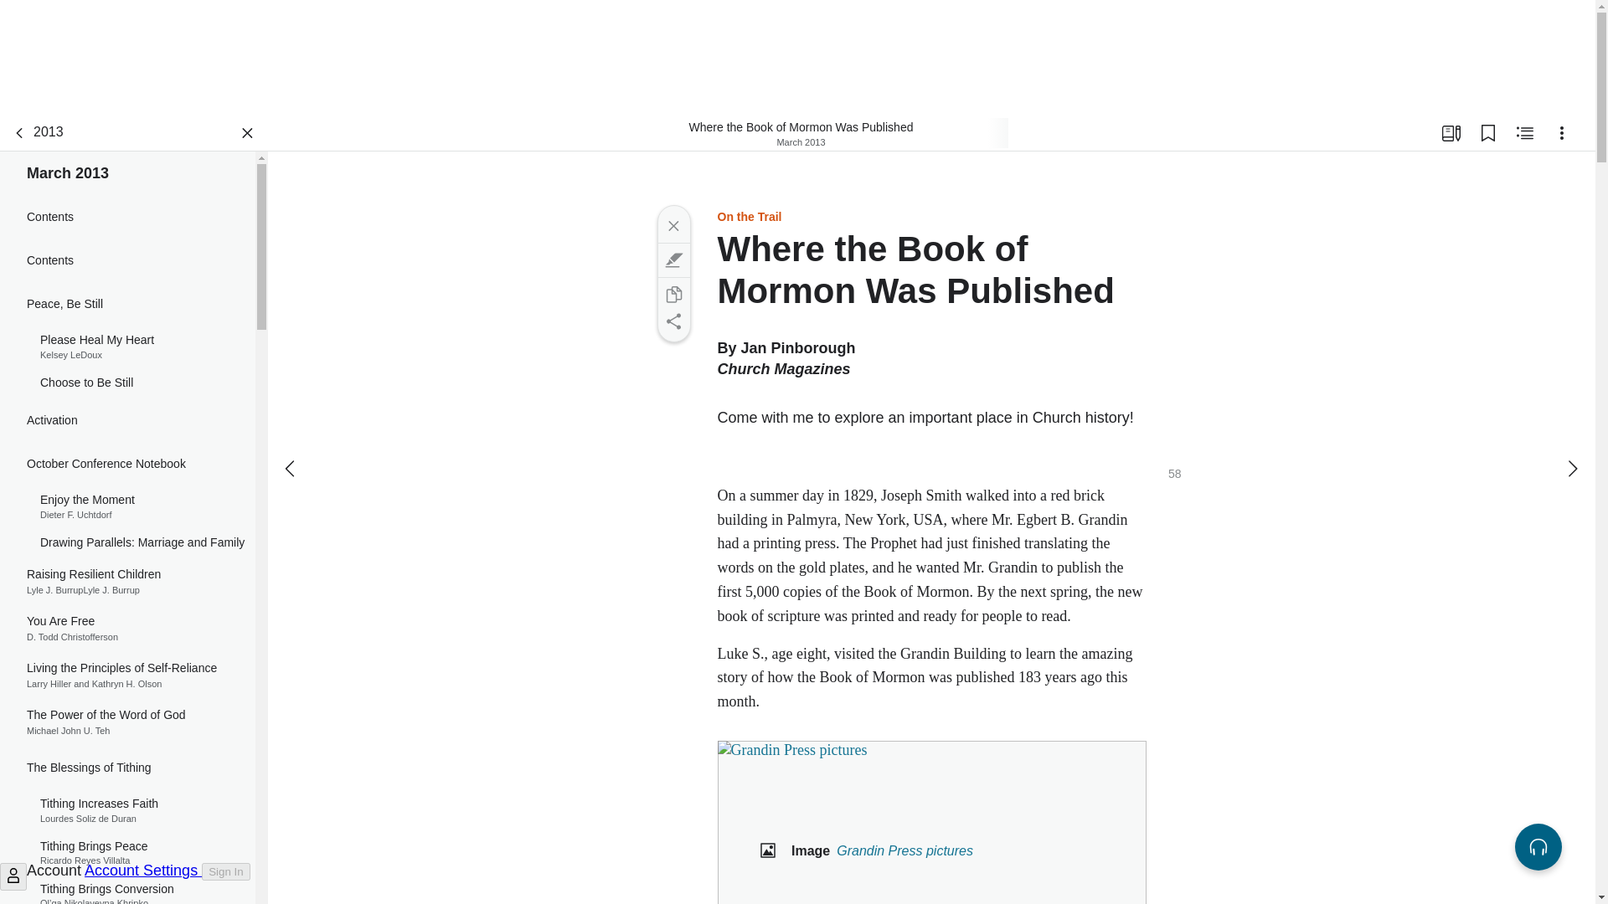 The width and height of the screenshot is (1608, 904). What do you see at coordinates (673, 259) in the screenshot?
I see `Mark` at bounding box center [673, 259].